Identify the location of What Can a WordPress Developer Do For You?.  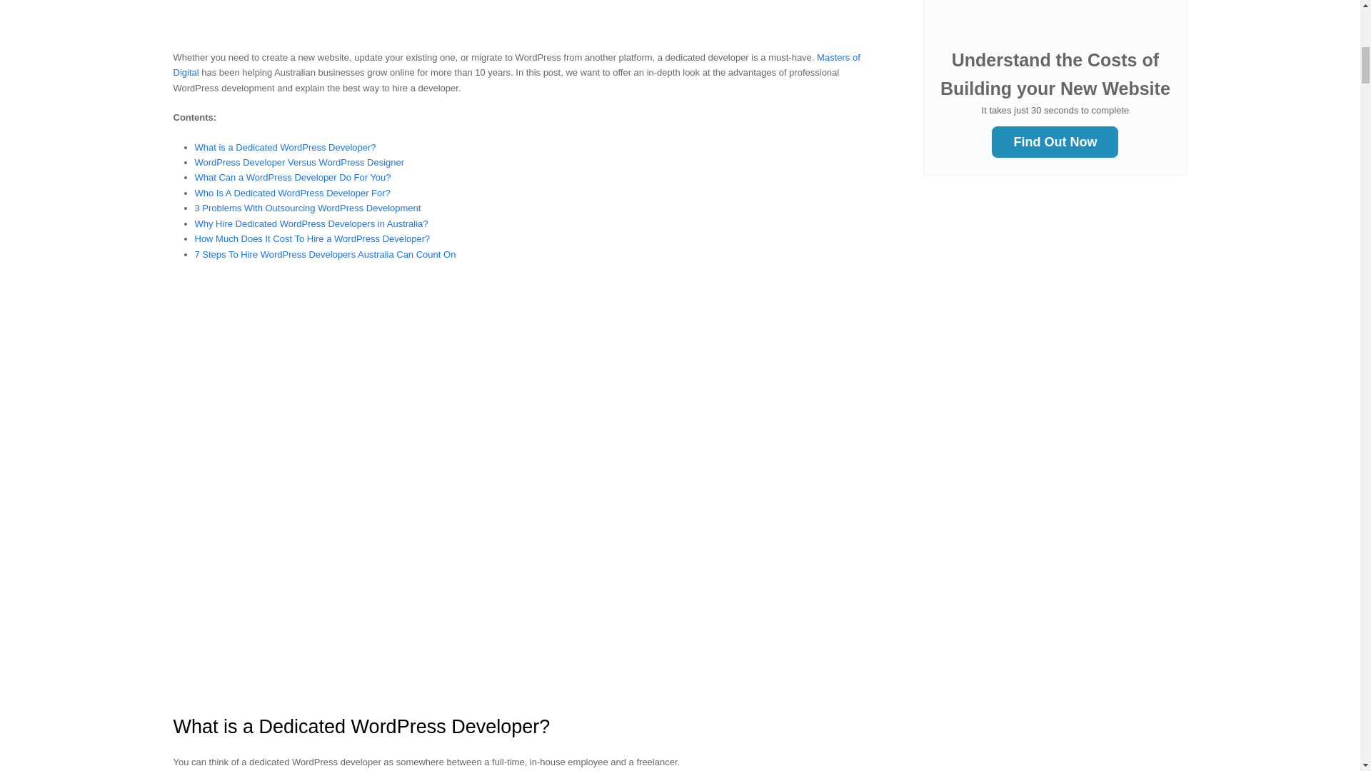
(293, 177).